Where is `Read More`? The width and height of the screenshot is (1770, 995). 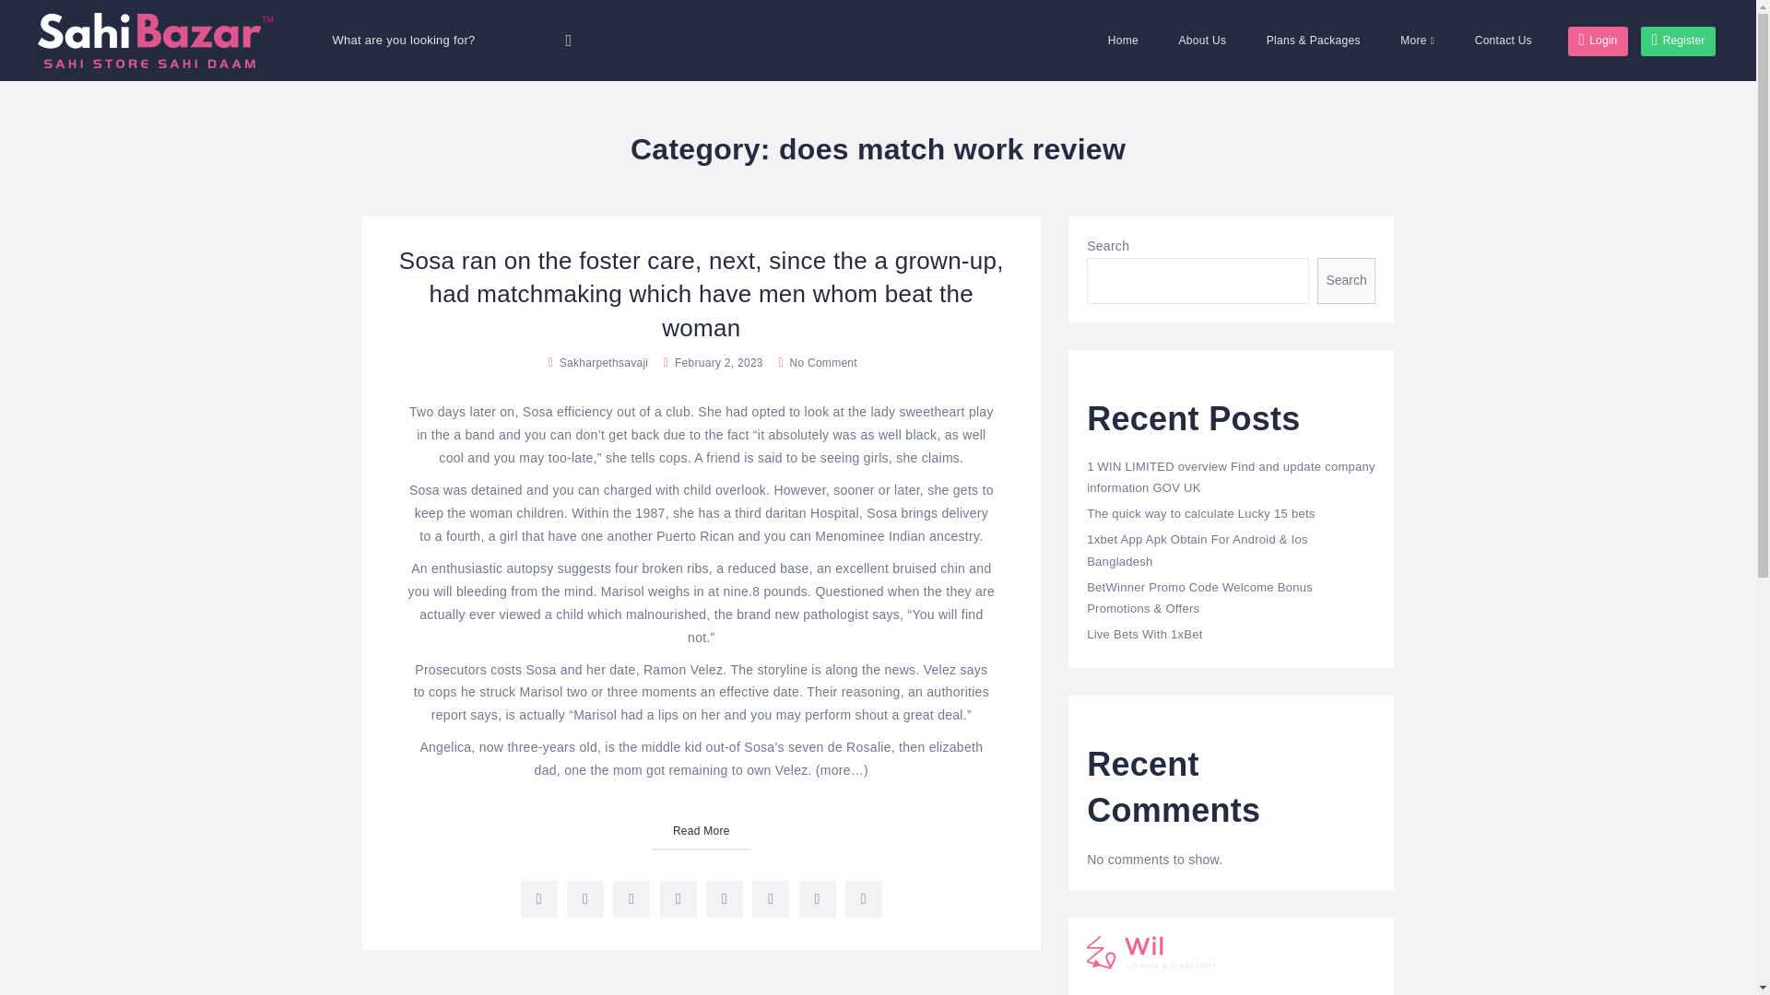
Read More is located at coordinates (701, 833).